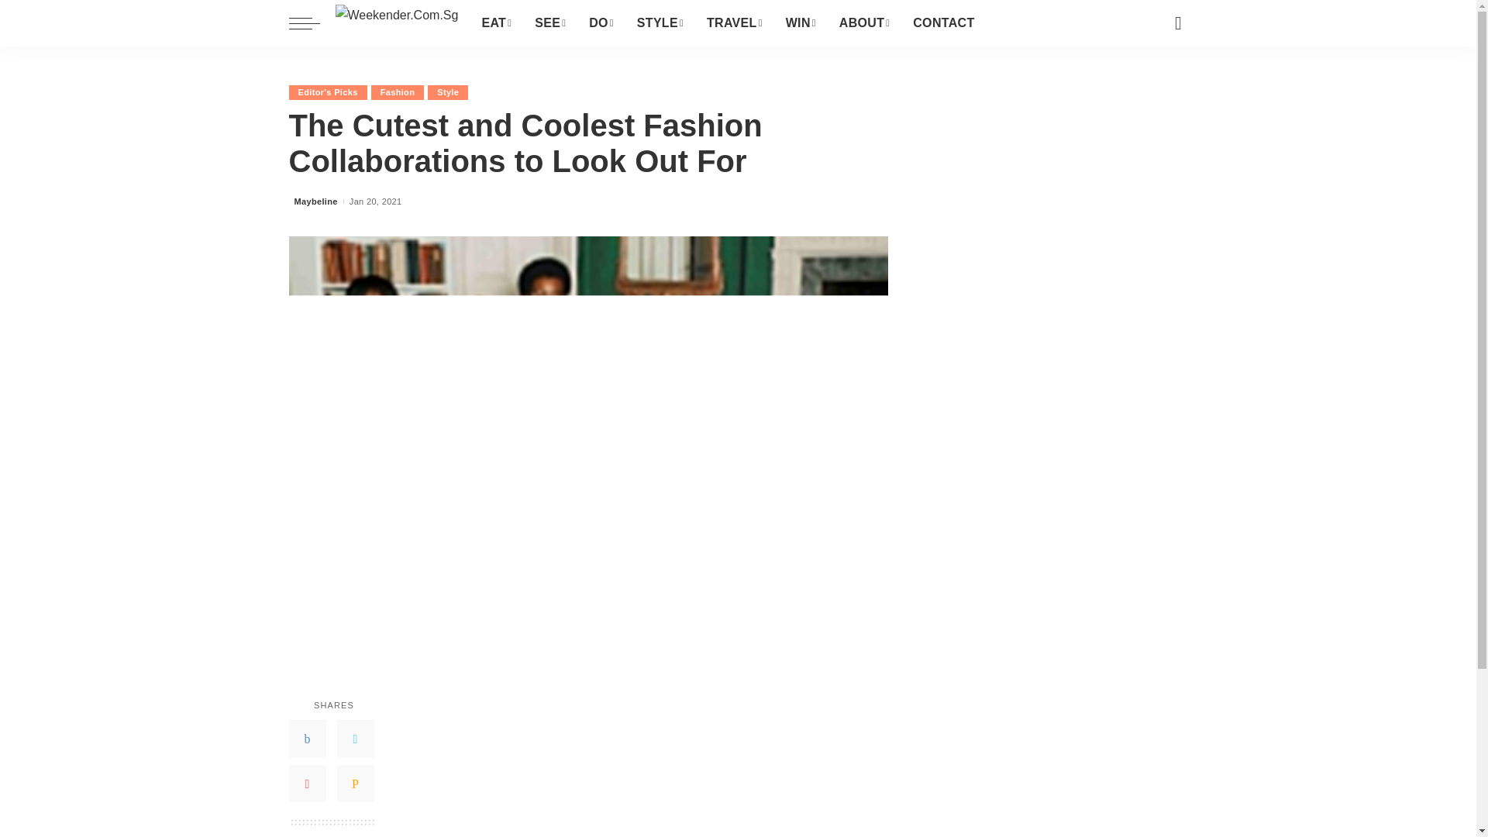 This screenshot has width=1488, height=837. Describe the element at coordinates (307, 738) in the screenshot. I see `Facebook` at that location.